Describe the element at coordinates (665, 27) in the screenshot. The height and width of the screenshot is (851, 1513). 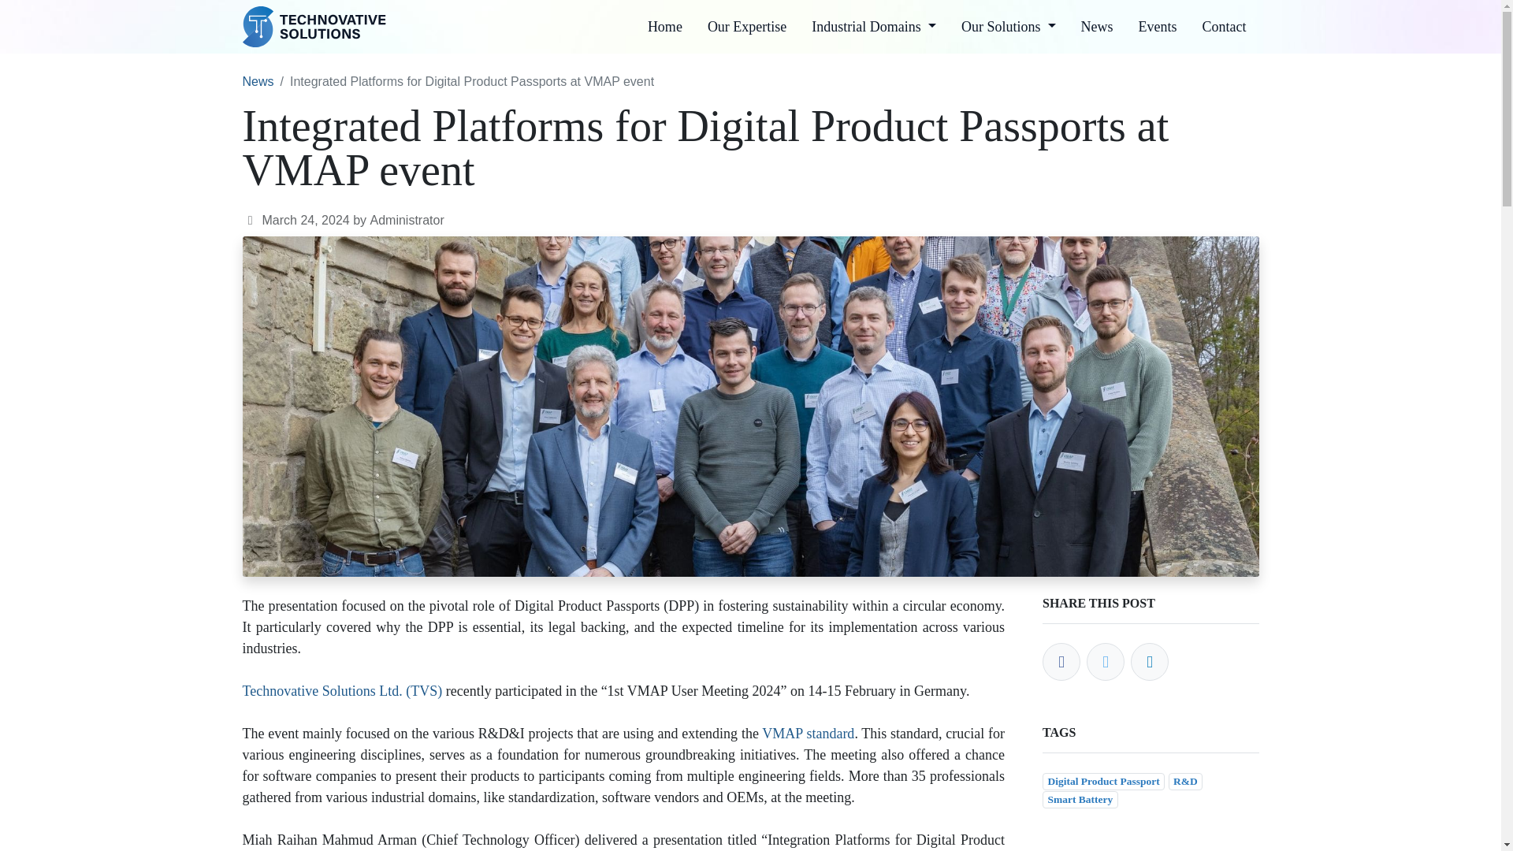
I see `Home` at that location.